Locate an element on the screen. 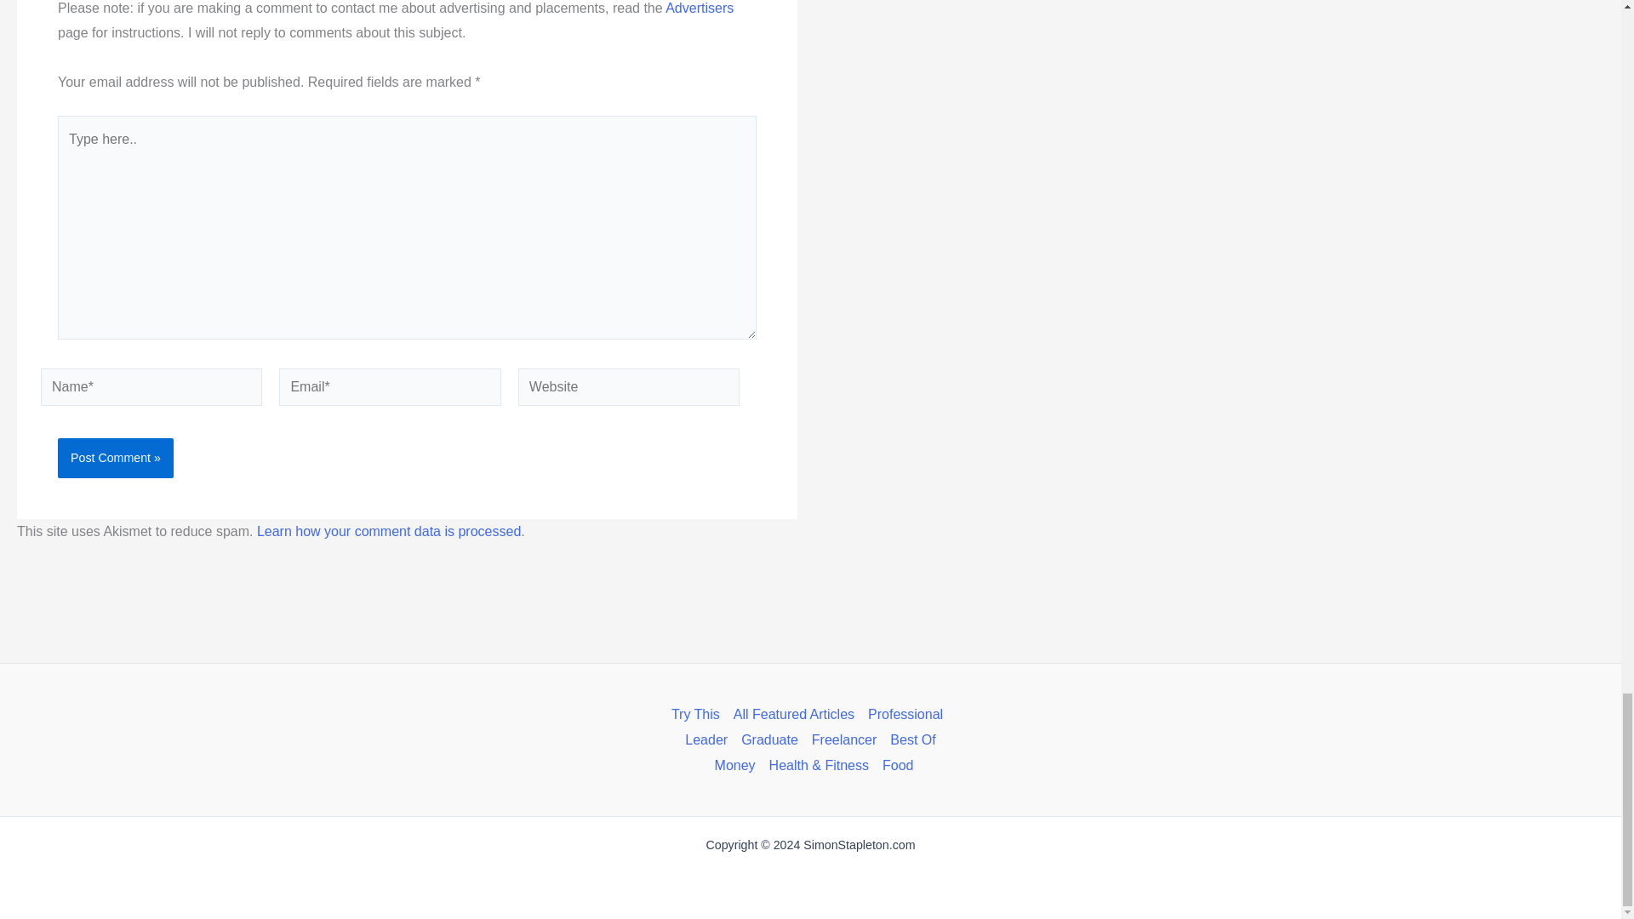  Advertisers is located at coordinates (700, 9).